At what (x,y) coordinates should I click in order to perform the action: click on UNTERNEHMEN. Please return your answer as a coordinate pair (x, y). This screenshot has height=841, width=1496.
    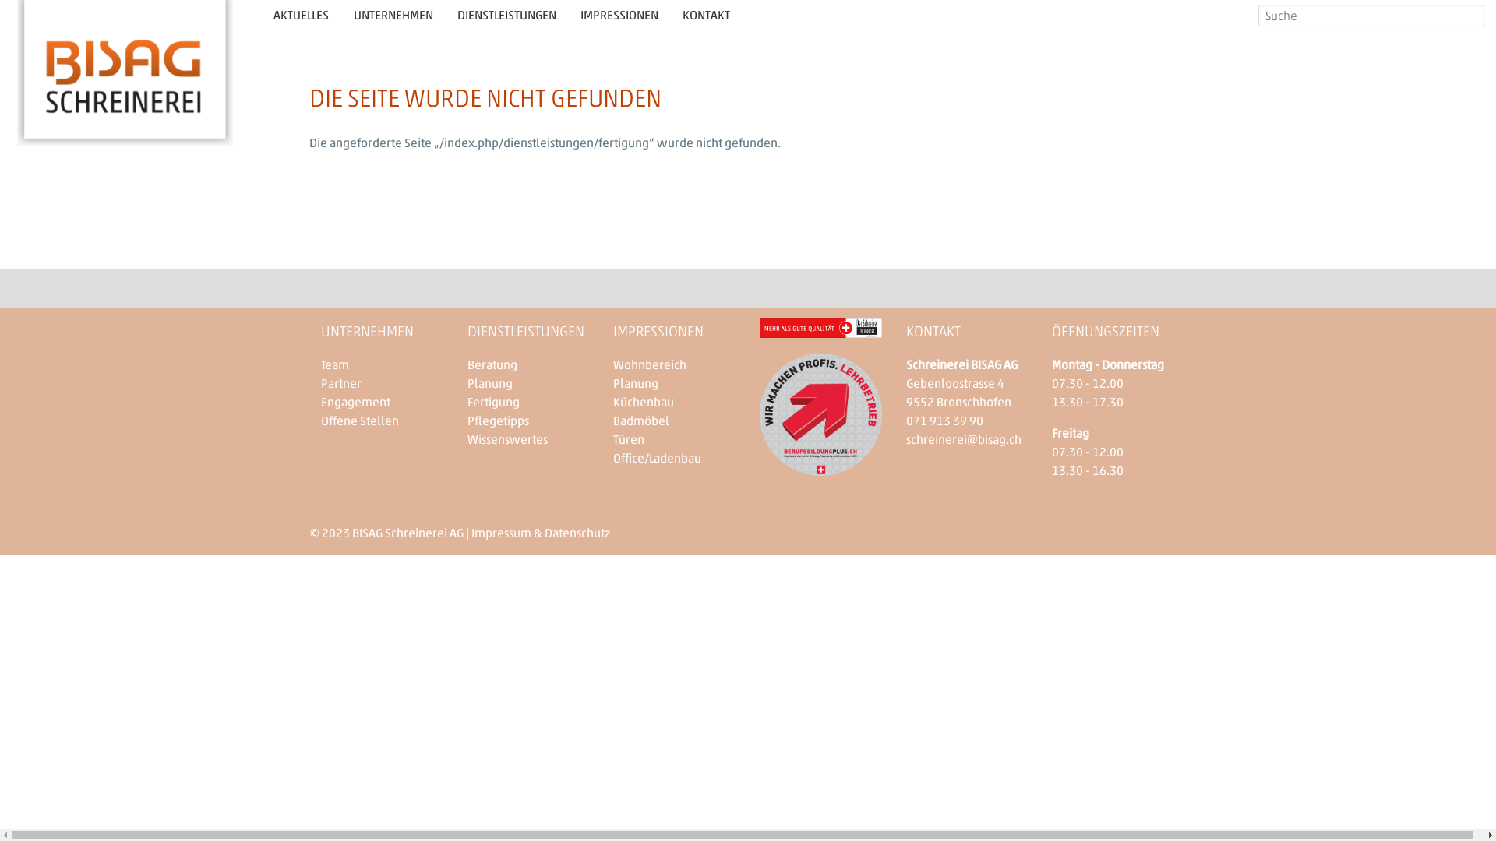
    Looking at the image, I should click on (393, 16).